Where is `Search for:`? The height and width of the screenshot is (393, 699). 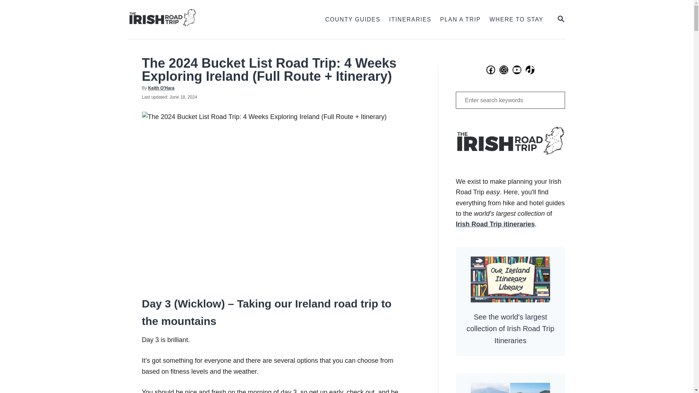 Search for: is located at coordinates (561, 19).